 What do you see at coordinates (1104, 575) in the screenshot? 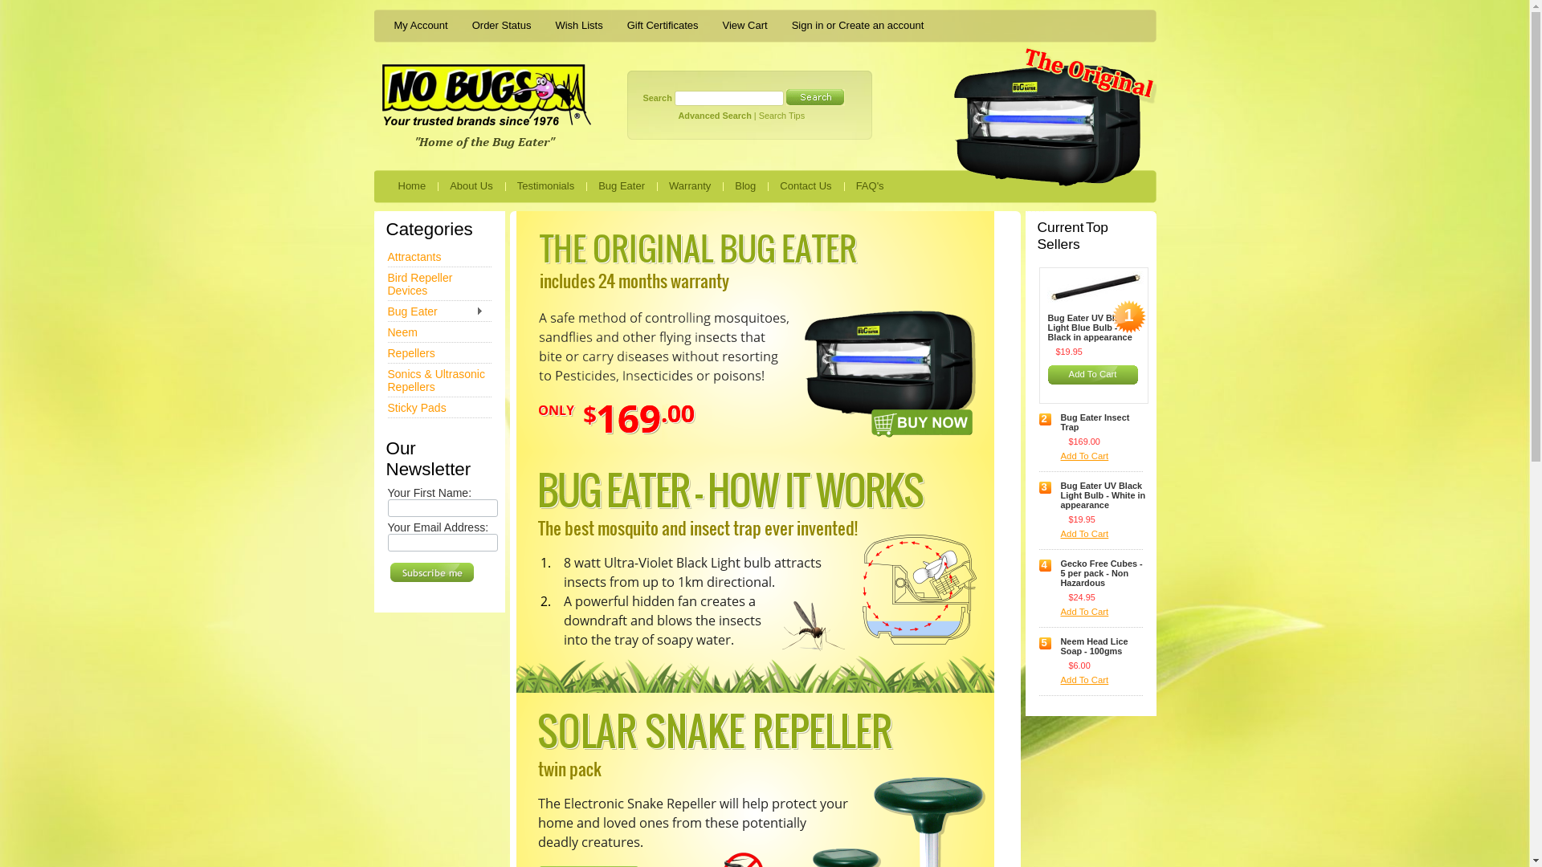
I see `Gecko Free Cubes - 5 per pack - Non Hazardous` at bounding box center [1104, 575].